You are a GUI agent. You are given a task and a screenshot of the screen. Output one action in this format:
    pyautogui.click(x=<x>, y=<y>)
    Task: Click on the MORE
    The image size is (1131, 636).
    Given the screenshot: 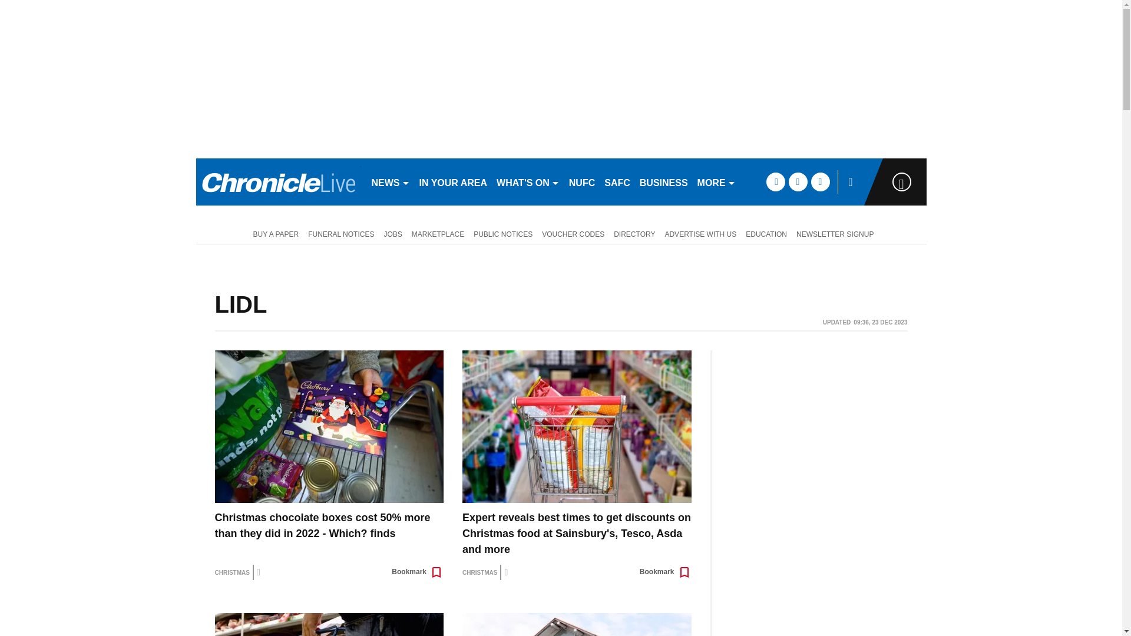 What is the action you would take?
    pyautogui.click(x=716, y=181)
    